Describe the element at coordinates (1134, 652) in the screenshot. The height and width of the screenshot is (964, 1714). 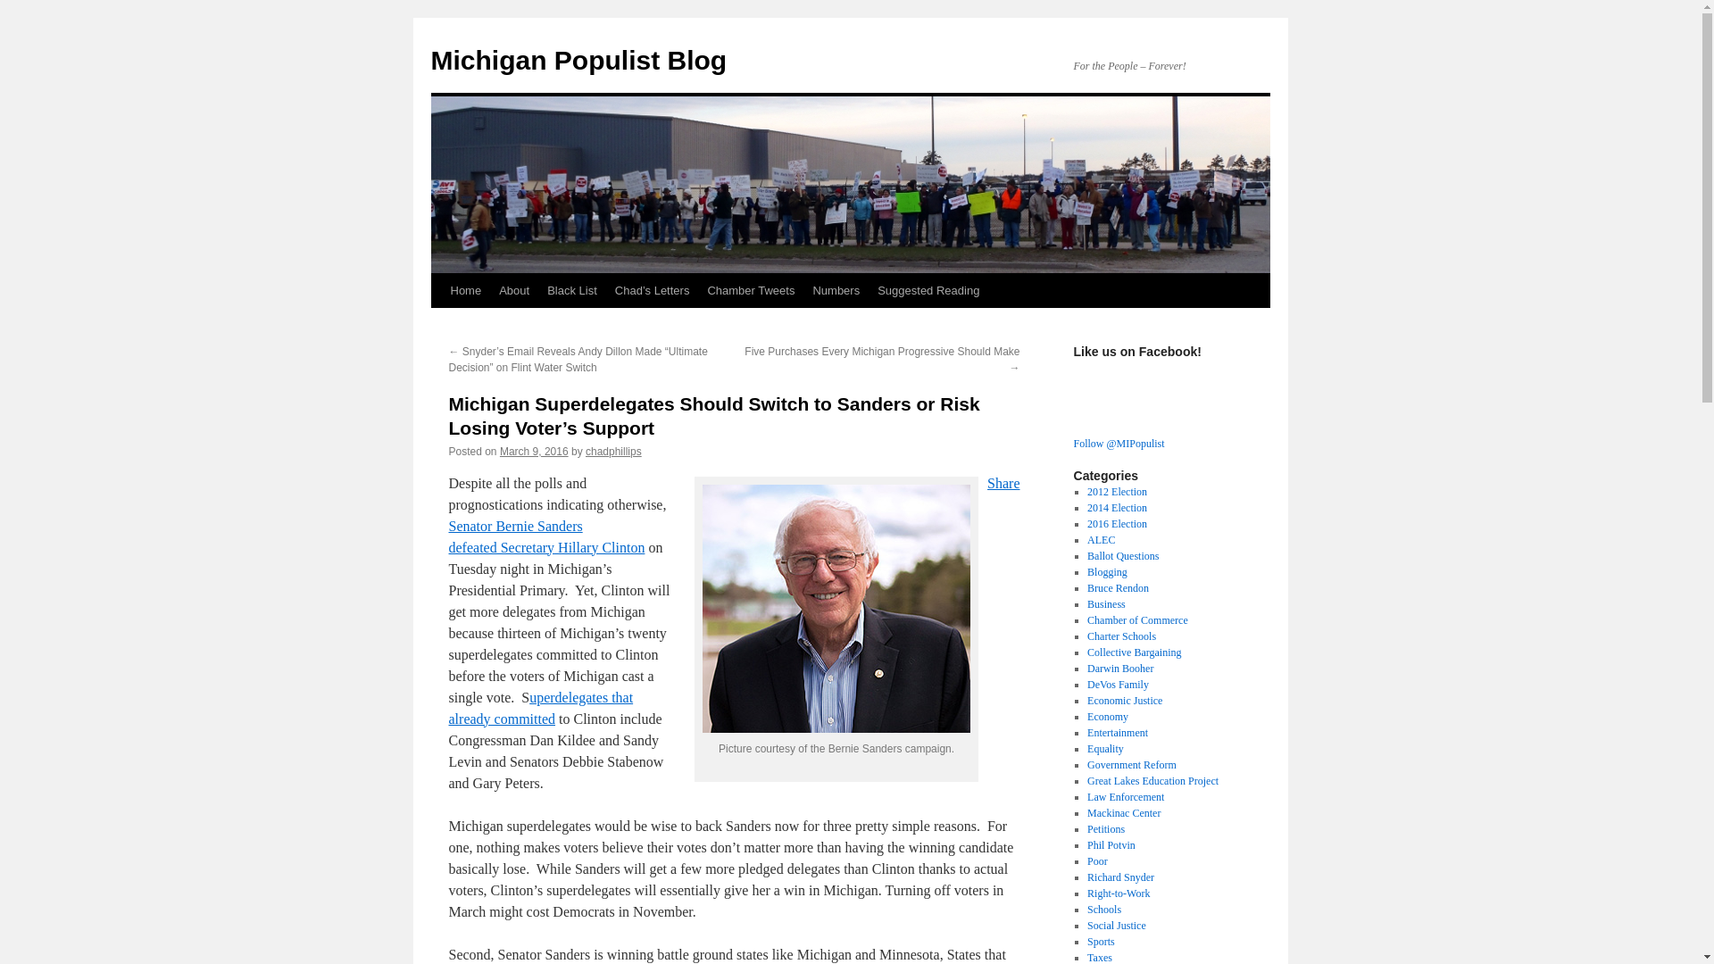
I see `Collective Bargaining` at that location.